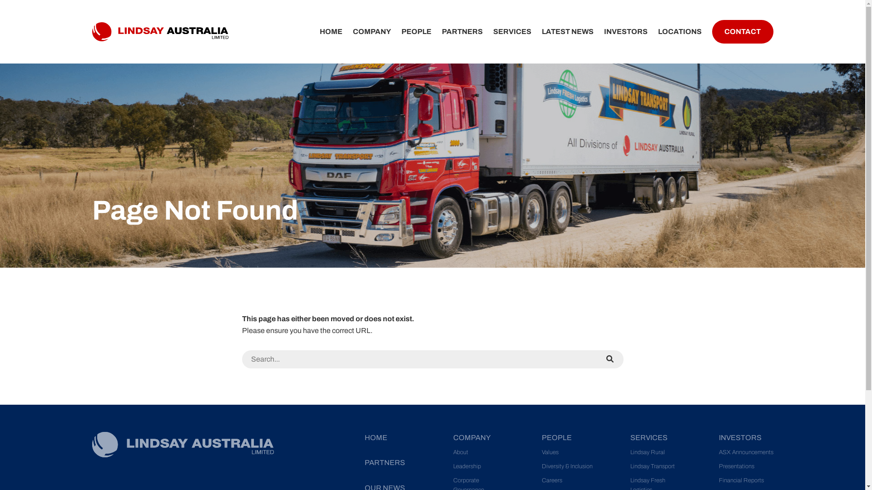 This screenshot has width=872, height=490. Describe the element at coordinates (461, 452) in the screenshot. I see `About` at that location.